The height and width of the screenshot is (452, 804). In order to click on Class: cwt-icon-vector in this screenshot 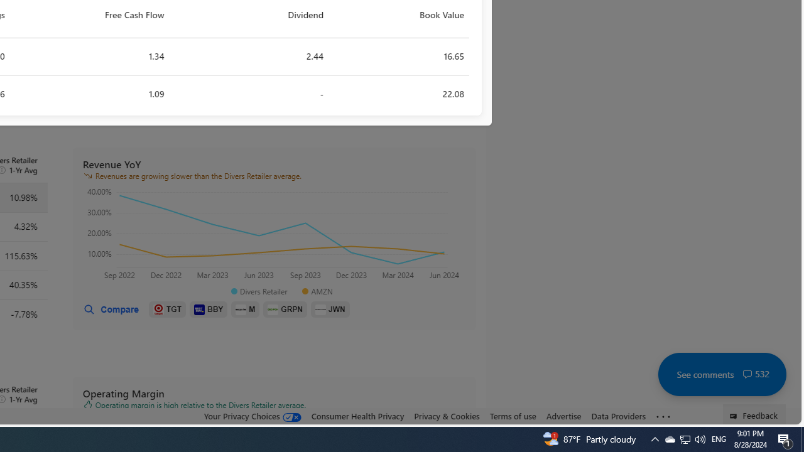, I will do `click(747, 374)`.